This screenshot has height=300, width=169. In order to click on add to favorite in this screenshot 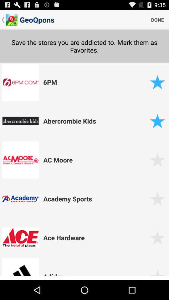, I will do `click(157, 199)`.